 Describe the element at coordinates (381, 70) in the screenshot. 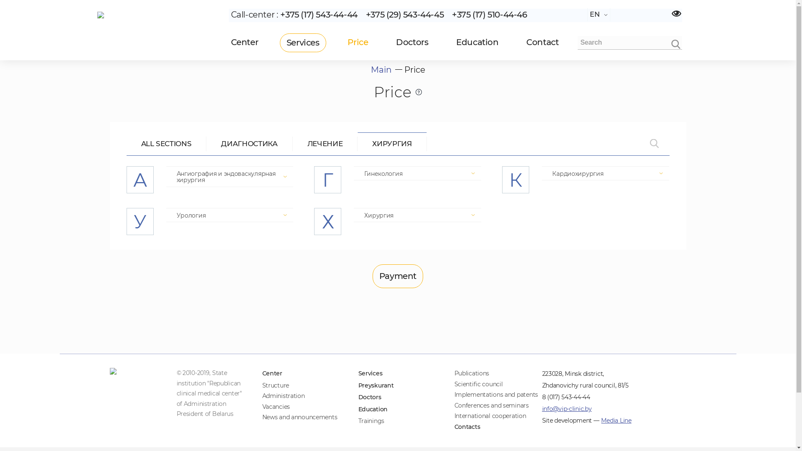

I see `Main` at that location.